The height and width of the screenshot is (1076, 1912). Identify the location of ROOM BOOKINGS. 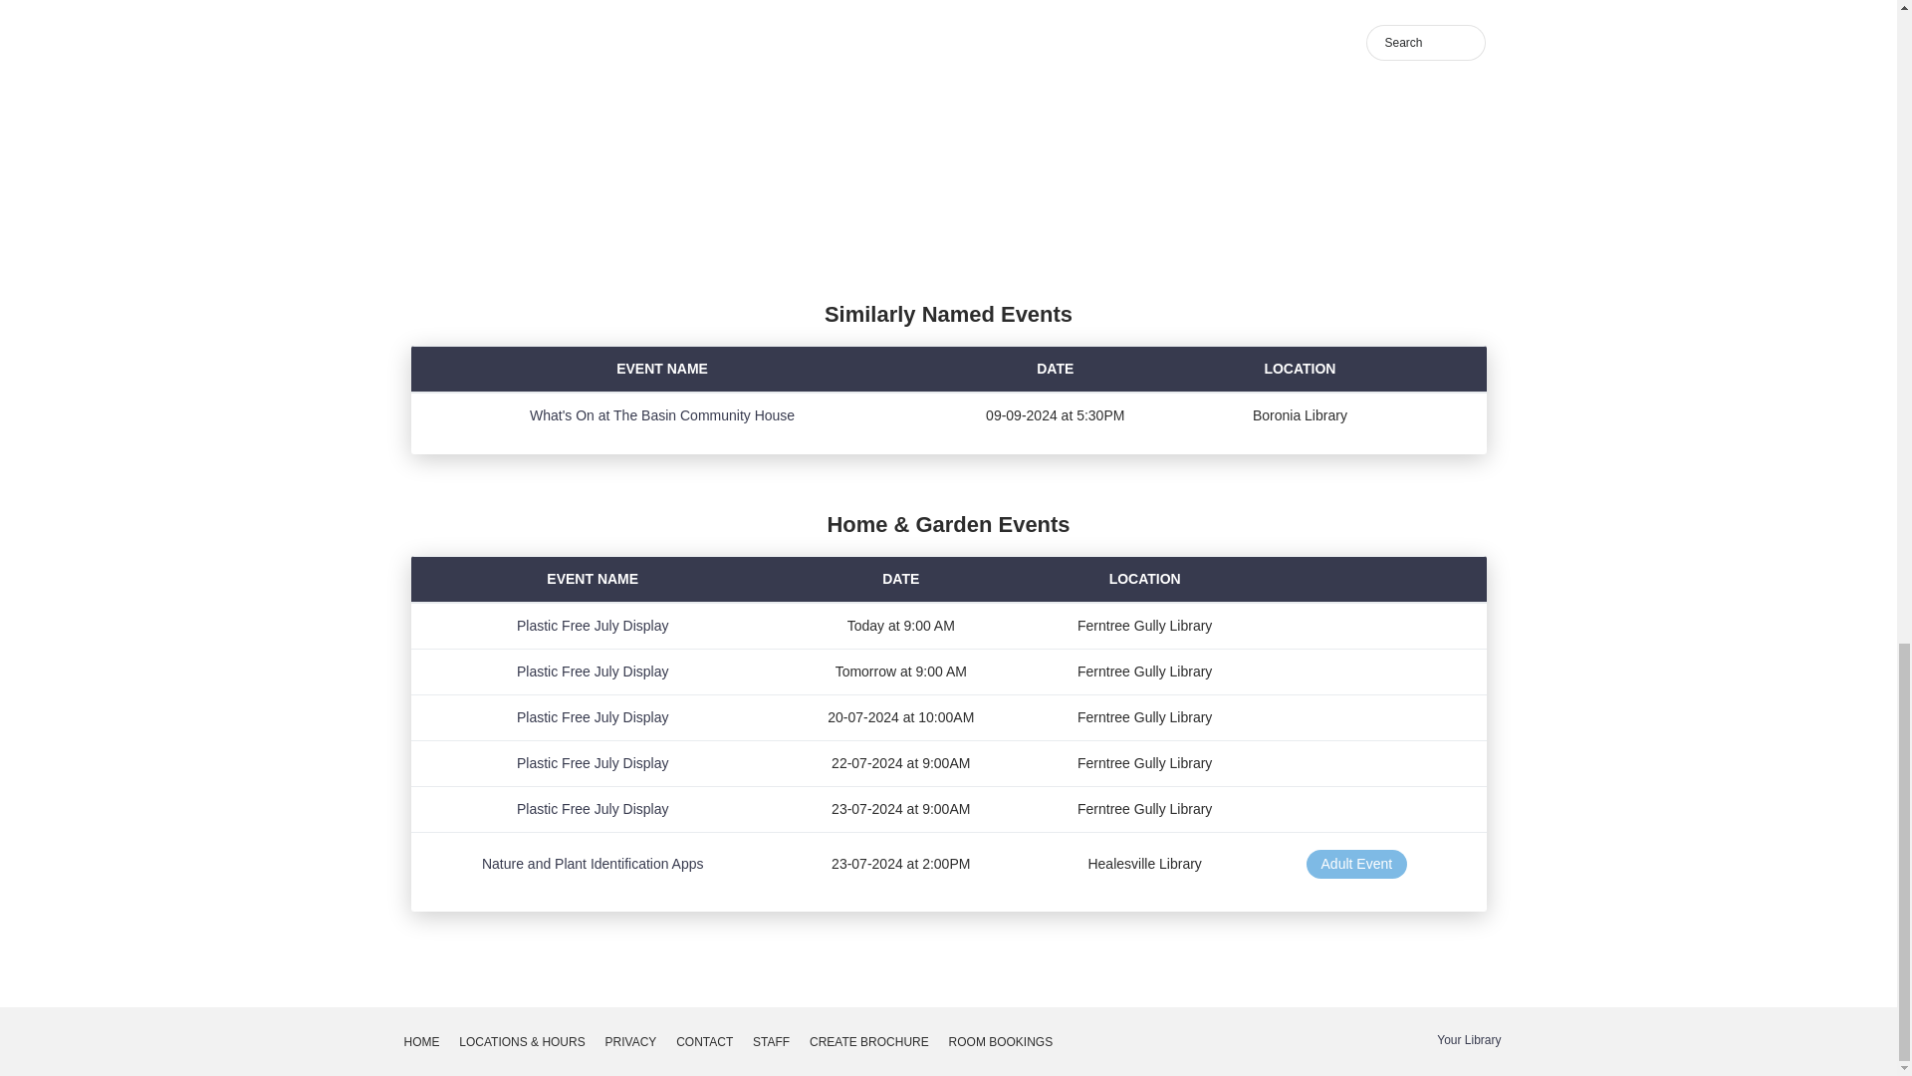
(1000, 1042).